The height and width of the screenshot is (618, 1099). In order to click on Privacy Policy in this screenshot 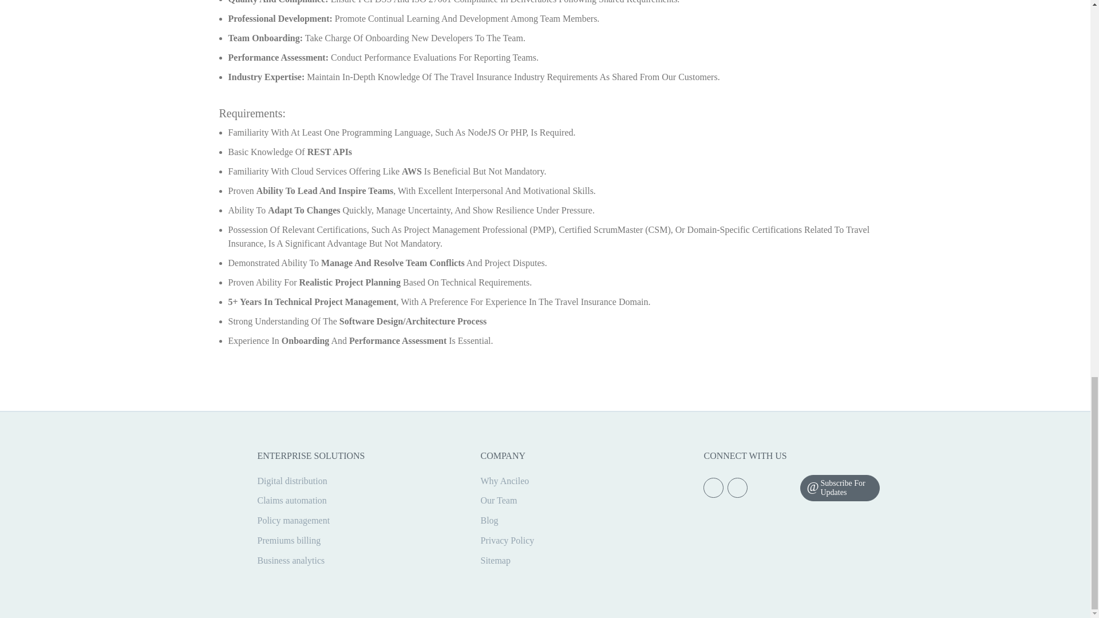, I will do `click(507, 540)`.